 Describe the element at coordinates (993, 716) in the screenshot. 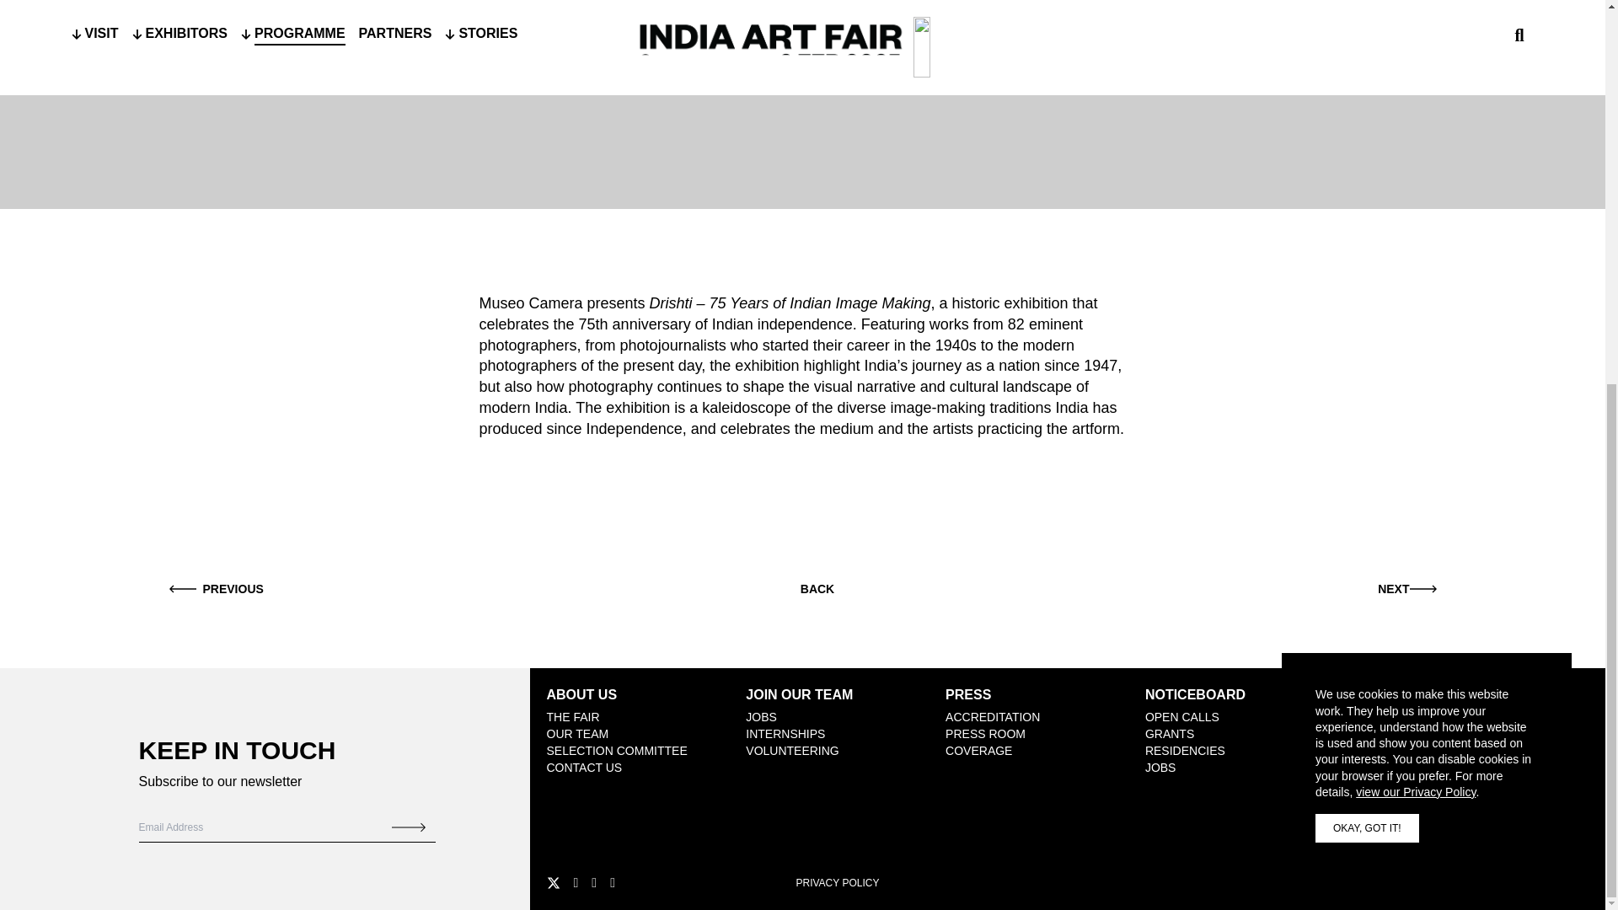

I see `ACCREDITATION` at that location.